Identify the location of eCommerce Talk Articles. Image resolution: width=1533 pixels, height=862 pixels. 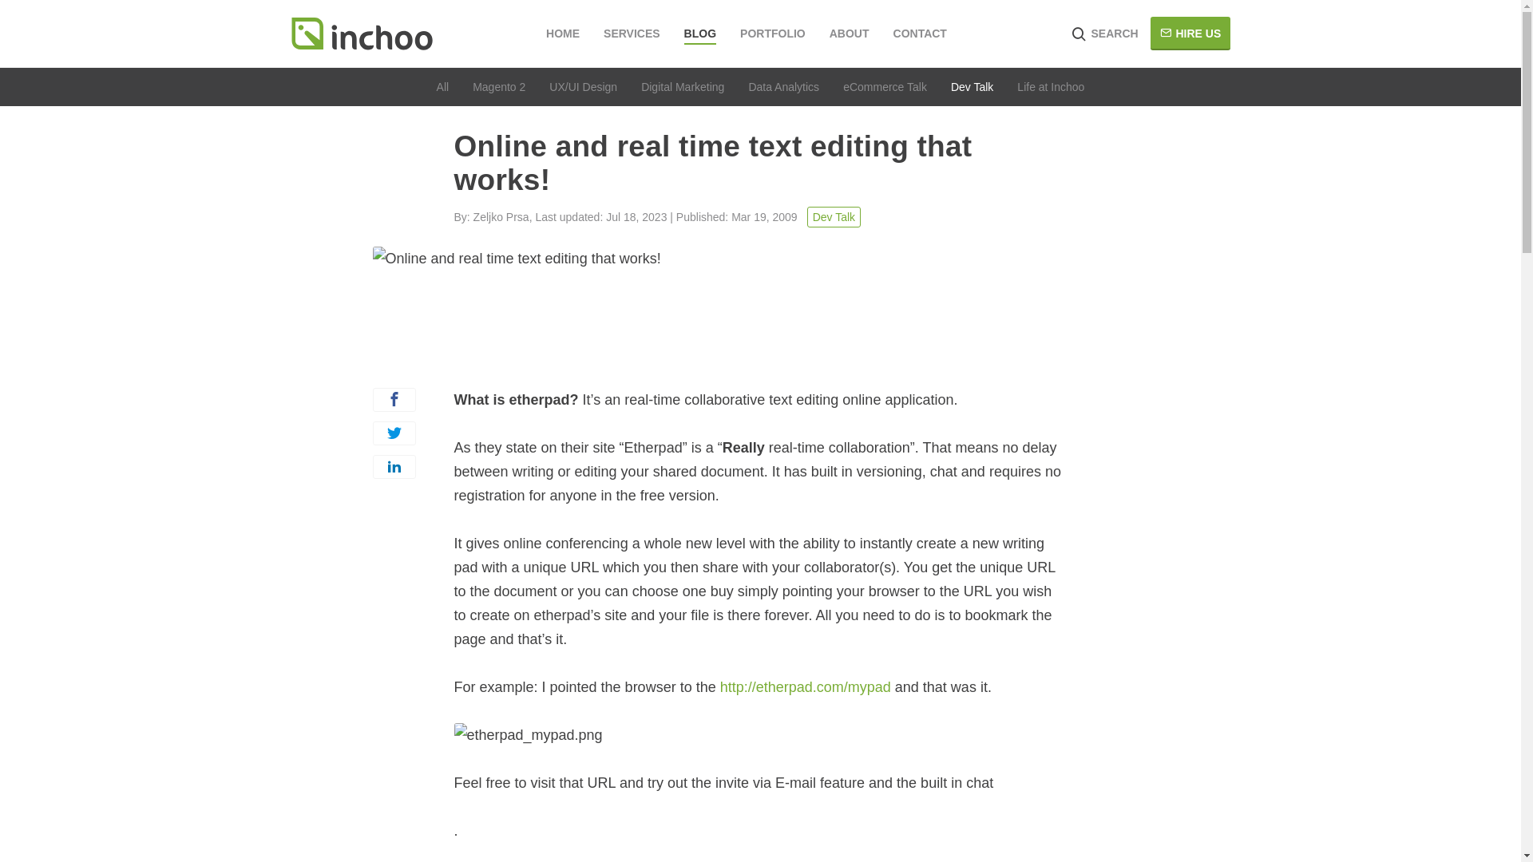
(885, 86).